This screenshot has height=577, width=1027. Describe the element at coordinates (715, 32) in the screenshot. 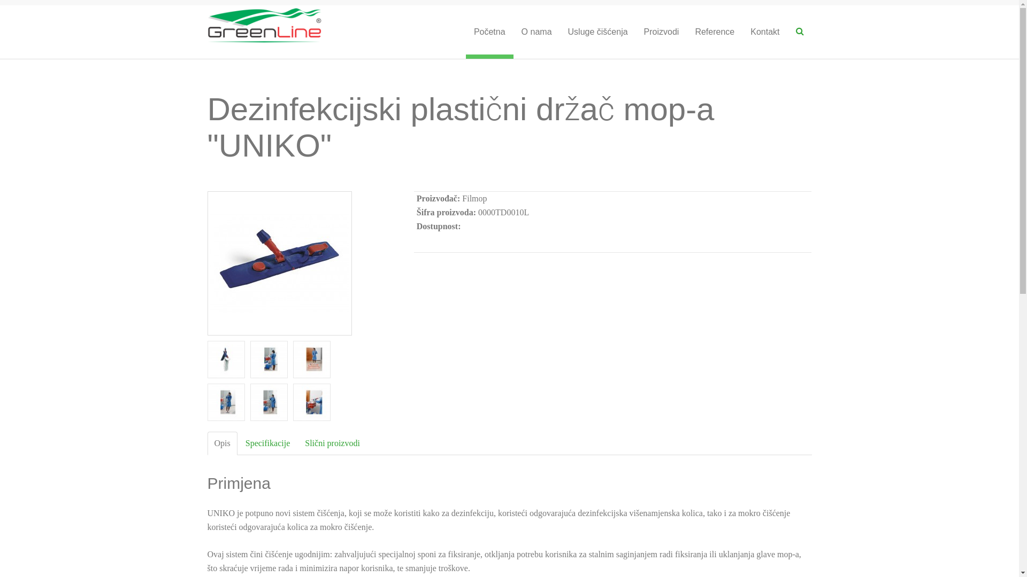

I see `Reference` at that location.